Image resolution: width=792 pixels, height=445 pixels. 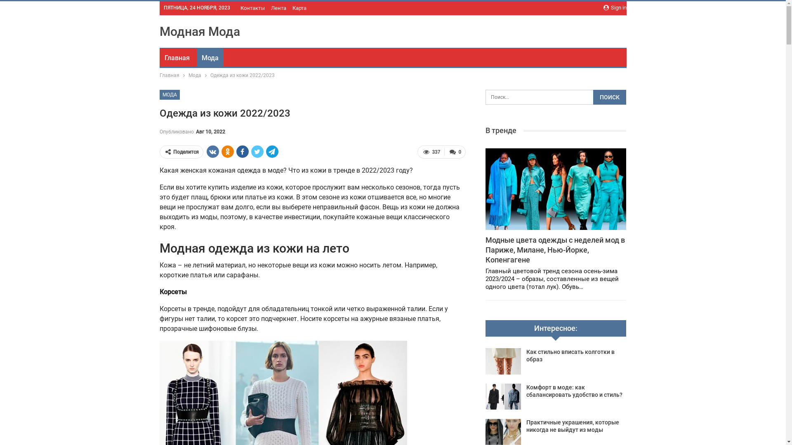 What do you see at coordinates (455, 152) in the screenshot?
I see `0` at bounding box center [455, 152].